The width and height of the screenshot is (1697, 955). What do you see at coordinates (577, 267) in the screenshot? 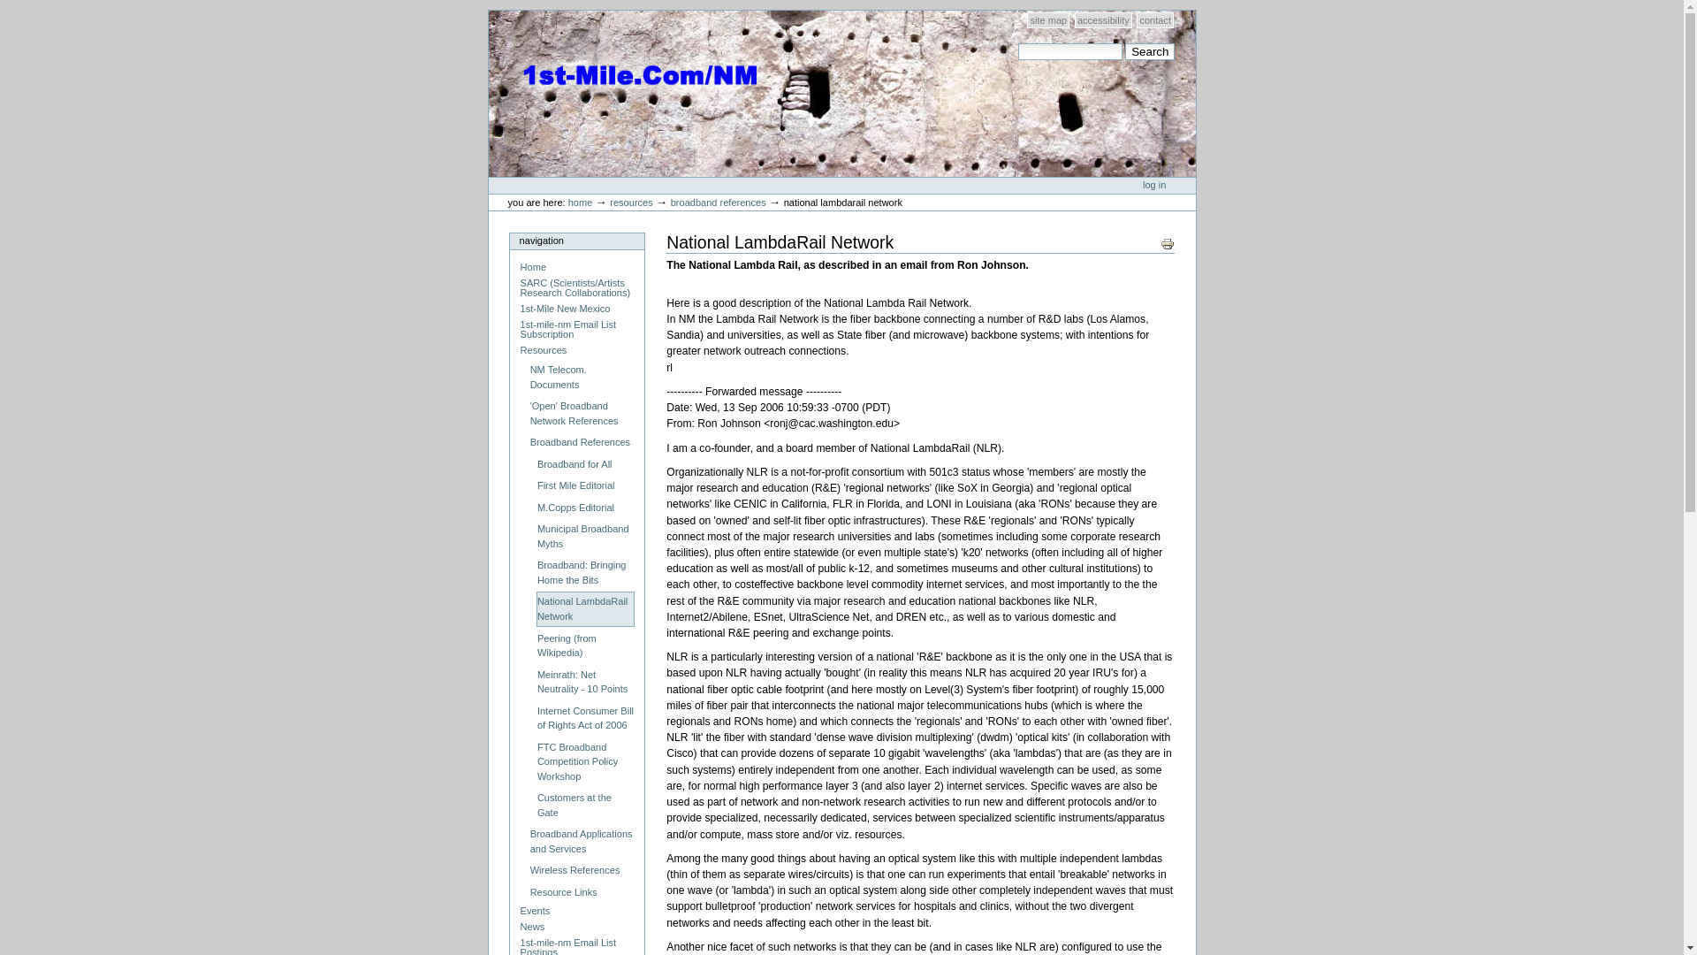
I see `Home` at bounding box center [577, 267].